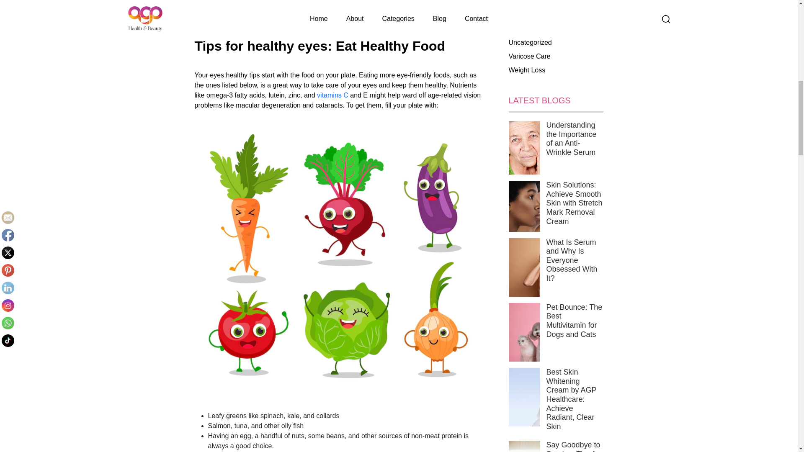 The image size is (804, 452). What do you see at coordinates (265, 6) in the screenshot?
I see `Look Away From the Computer Screen` at bounding box center [265, 6].